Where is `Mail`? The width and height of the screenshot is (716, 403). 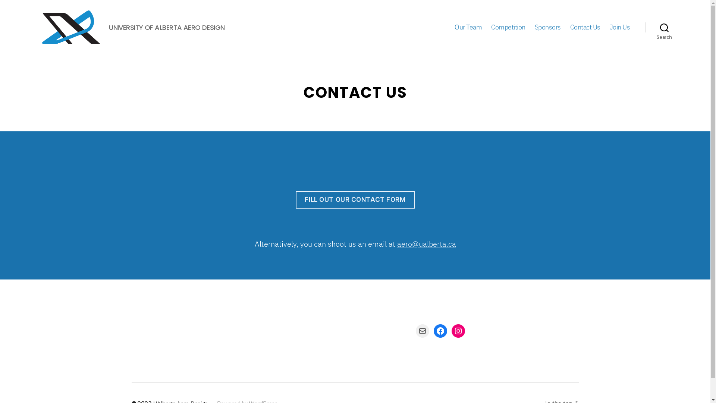 Mail is located at coordinates (422, 331).